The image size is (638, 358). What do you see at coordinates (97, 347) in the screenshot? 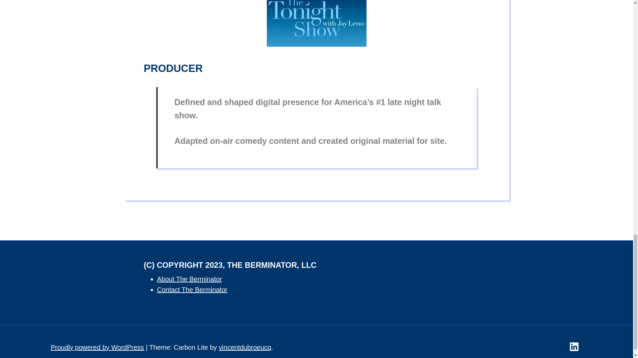
I see `Proudly powered by WordPress` at bounding box center [97, 347].